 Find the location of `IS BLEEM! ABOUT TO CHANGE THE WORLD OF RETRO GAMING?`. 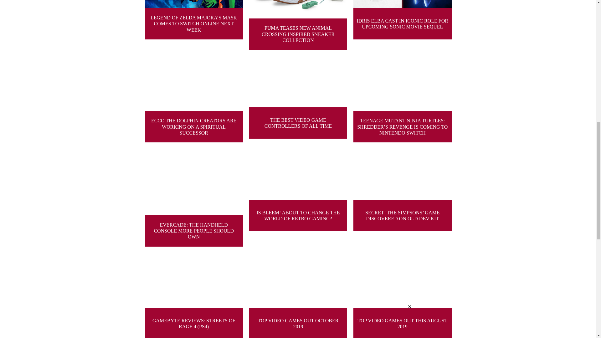

IS BLEEM! ABOUT TO CHANGE THE WORLD OF RETRO GAMING? is located at coordinates (298, 198).